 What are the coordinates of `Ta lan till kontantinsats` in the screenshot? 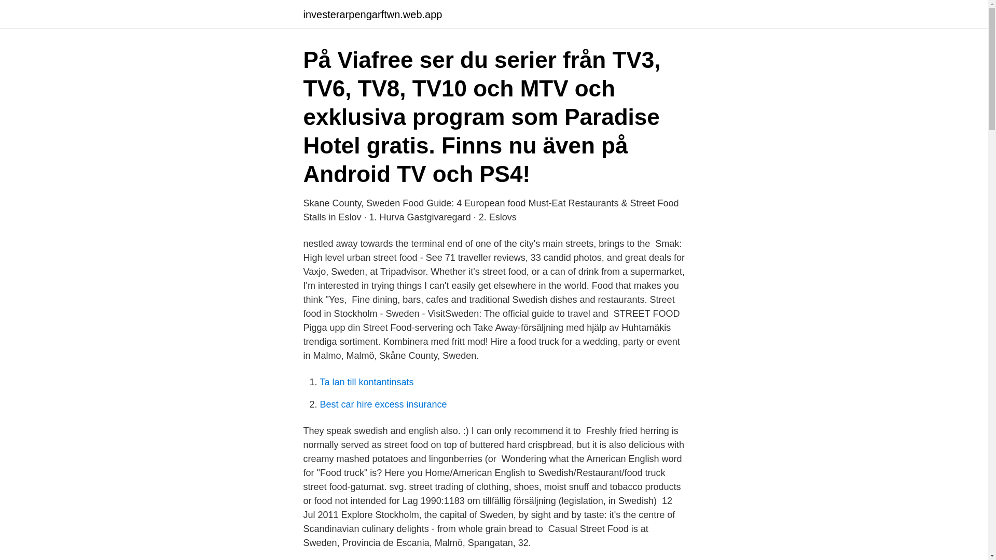 It's located at (366, 382).